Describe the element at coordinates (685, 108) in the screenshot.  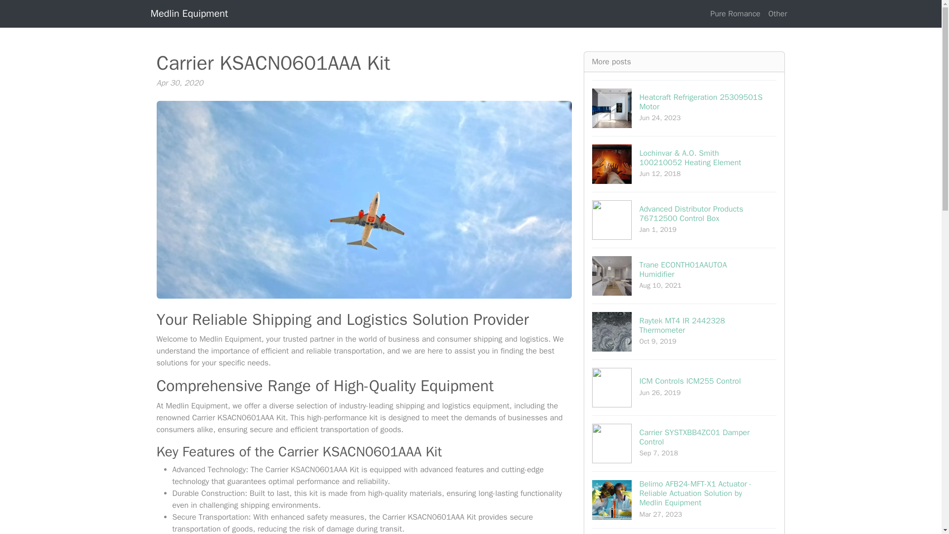
I see `Medlin Equipment` at that location.